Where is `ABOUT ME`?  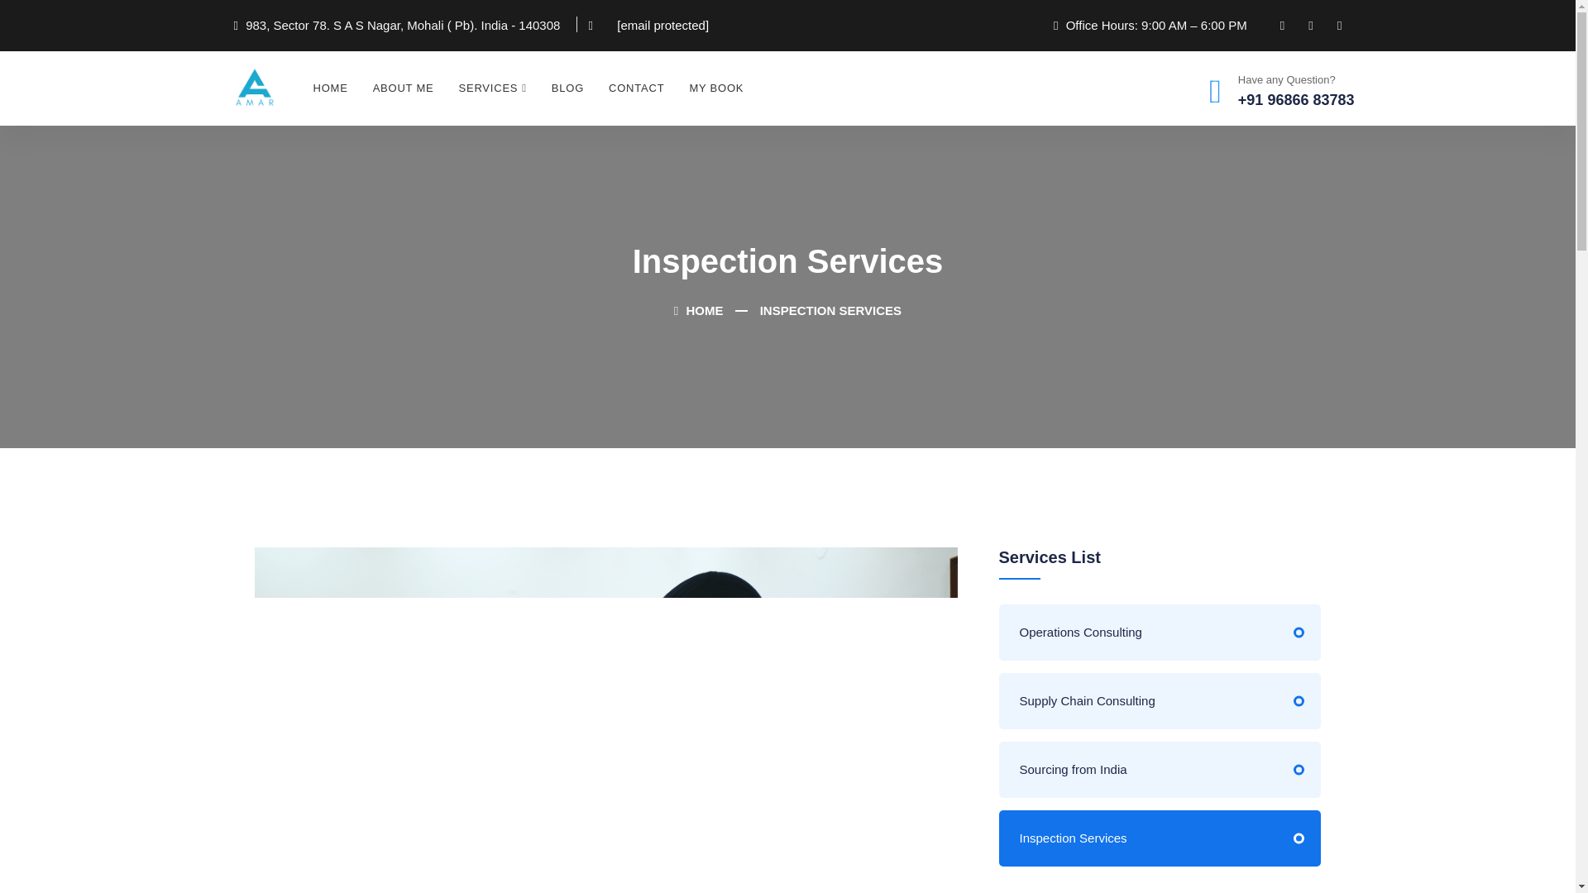 ABOUT ME is located at coordinates (403, 88).